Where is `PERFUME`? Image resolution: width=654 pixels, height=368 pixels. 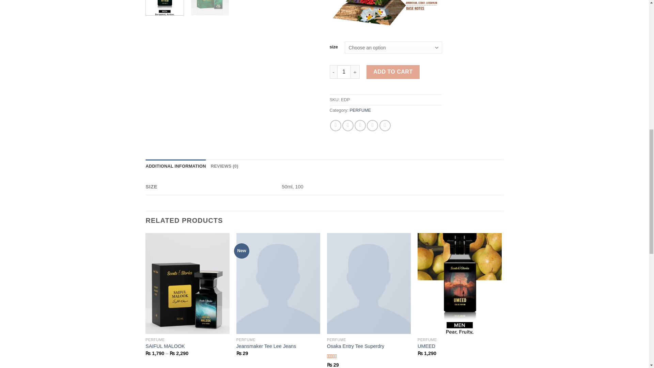 PERFUME is located at coordinates (360, 110).